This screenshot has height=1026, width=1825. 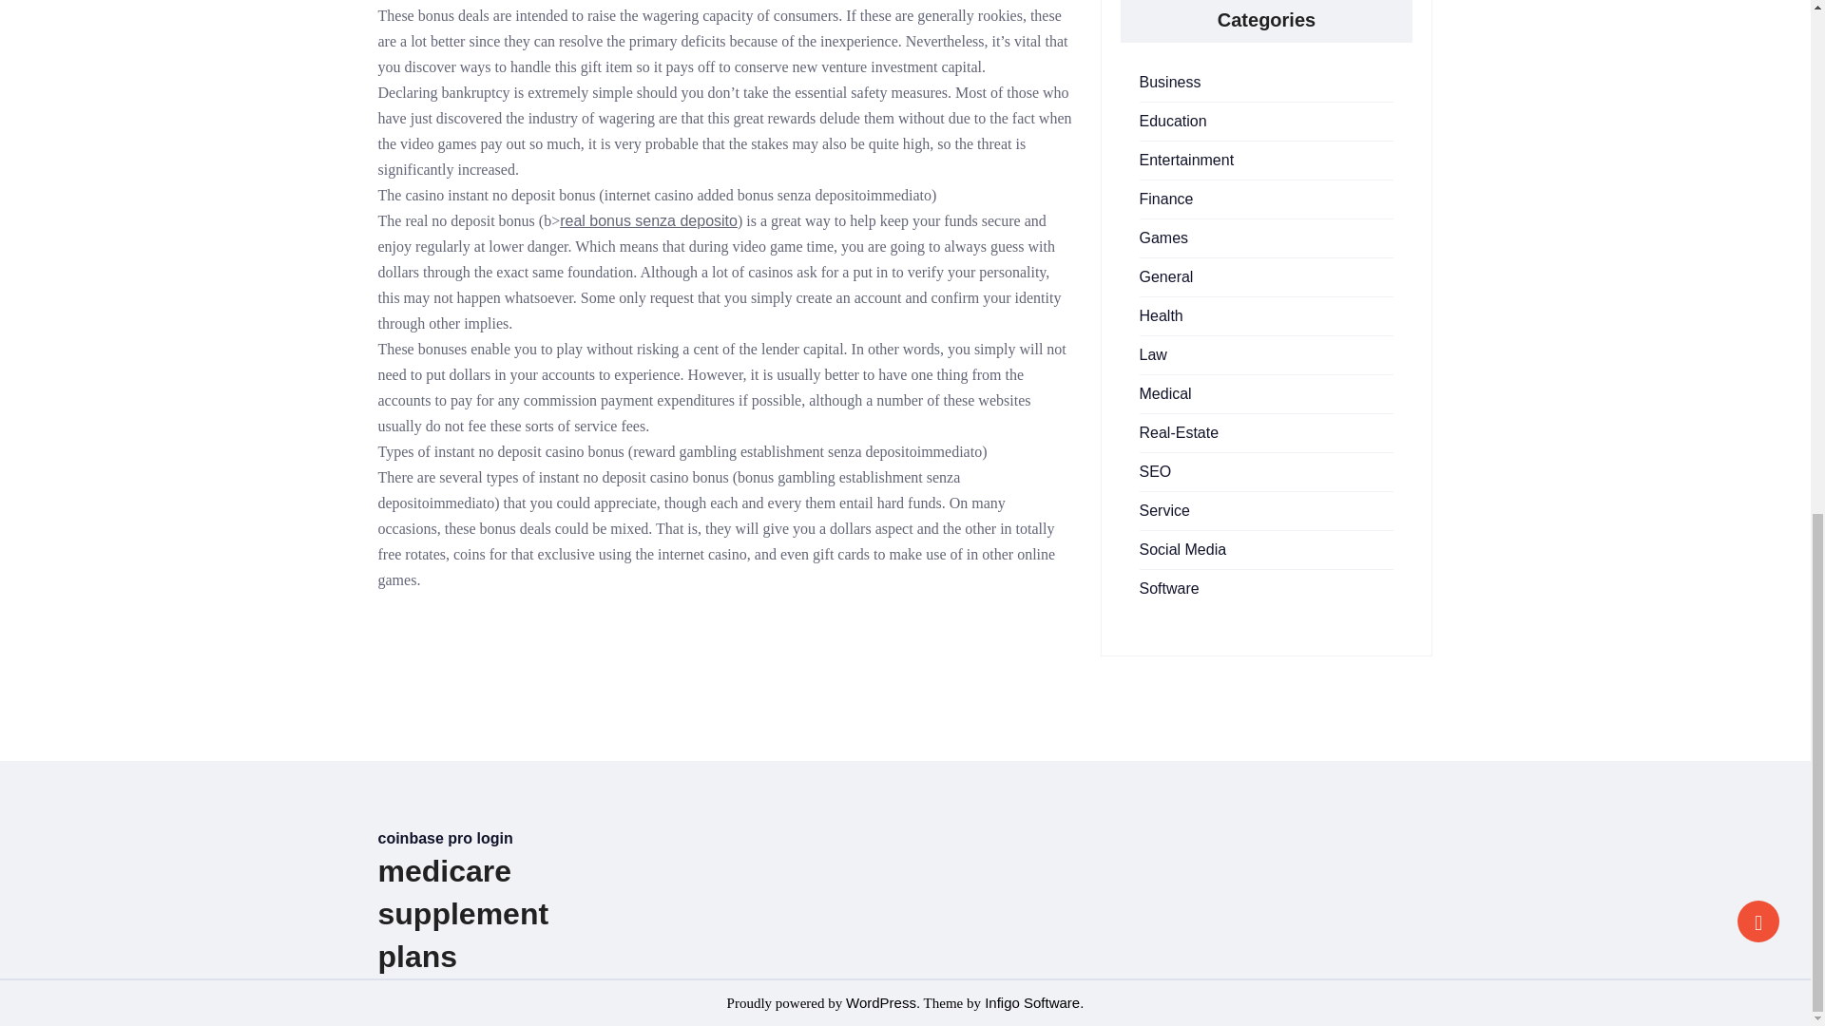 What do you see at coordinates (1165, 276) in the screenshot?
I see `General` at bounding box center [1165, 276].